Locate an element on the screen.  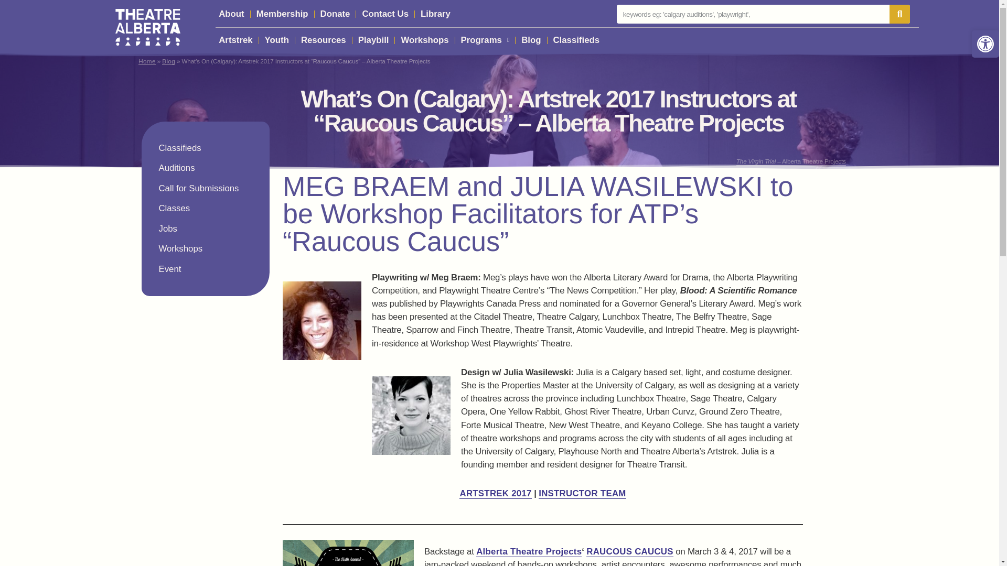
Blog is located at coordinates (531, 40).